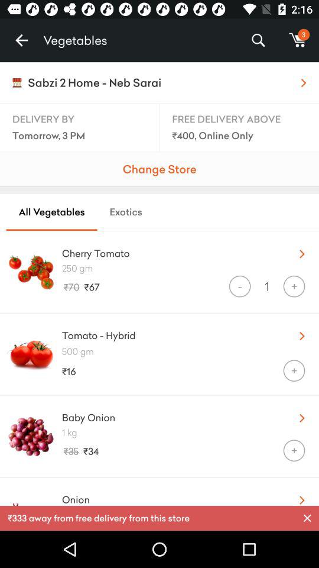 This screenshot has width=319, height=568. Describe the element at coordinates (170, 251) in the screenshot. I see `launch cherry tomato icon` at that location.